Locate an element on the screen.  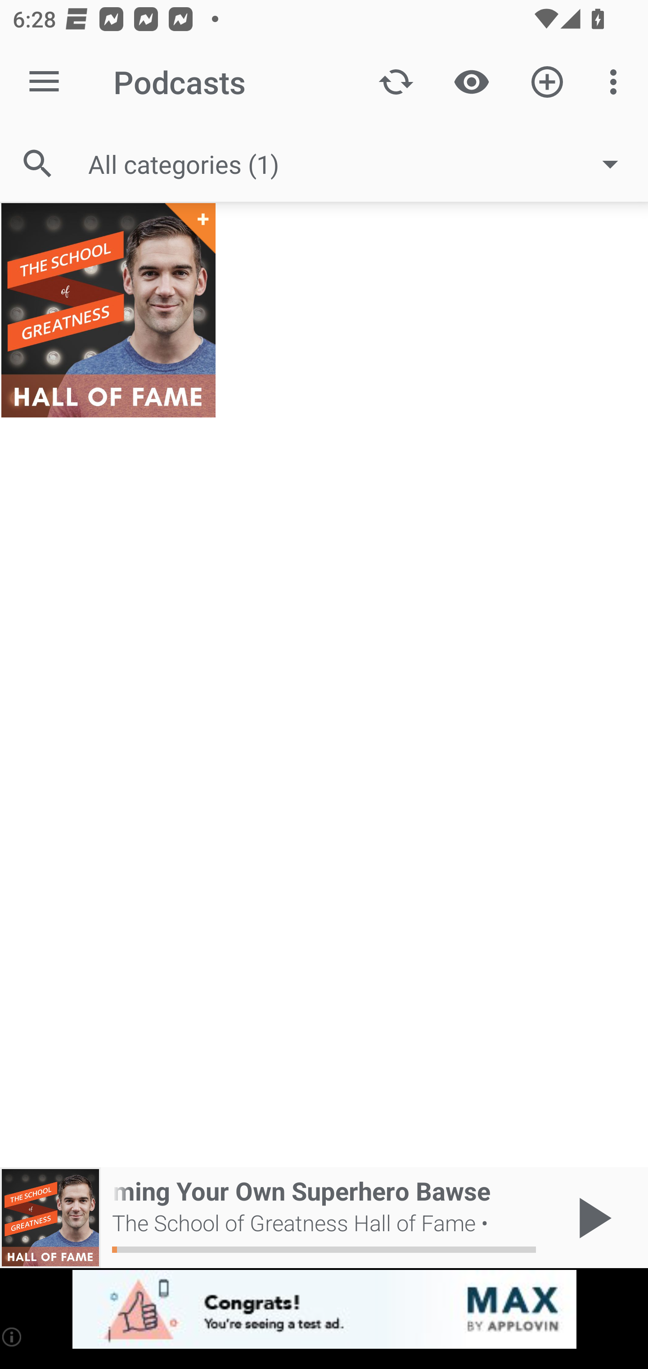
app-monetization is located at coordinates (324, 1310).